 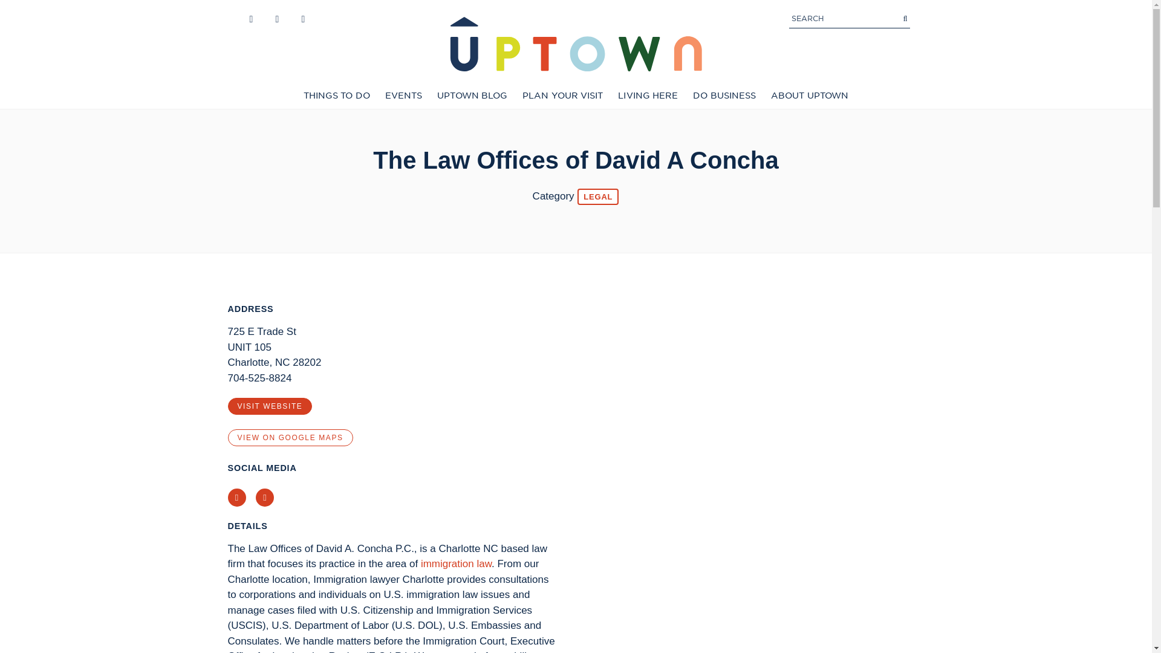 What do you see at coordinates (724, 96) in the screenshot?
I see `DO BUSINESS` at bounding box center [724, 96].